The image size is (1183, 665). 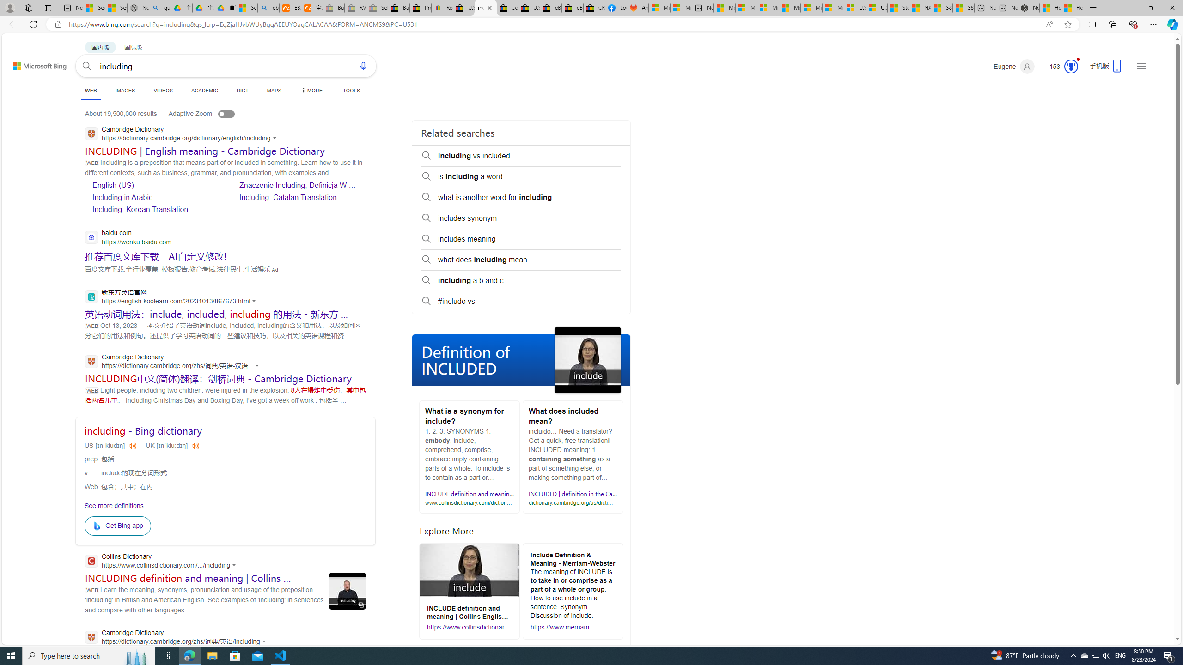 I want to click on including vs included, so click(x=521, y=156).